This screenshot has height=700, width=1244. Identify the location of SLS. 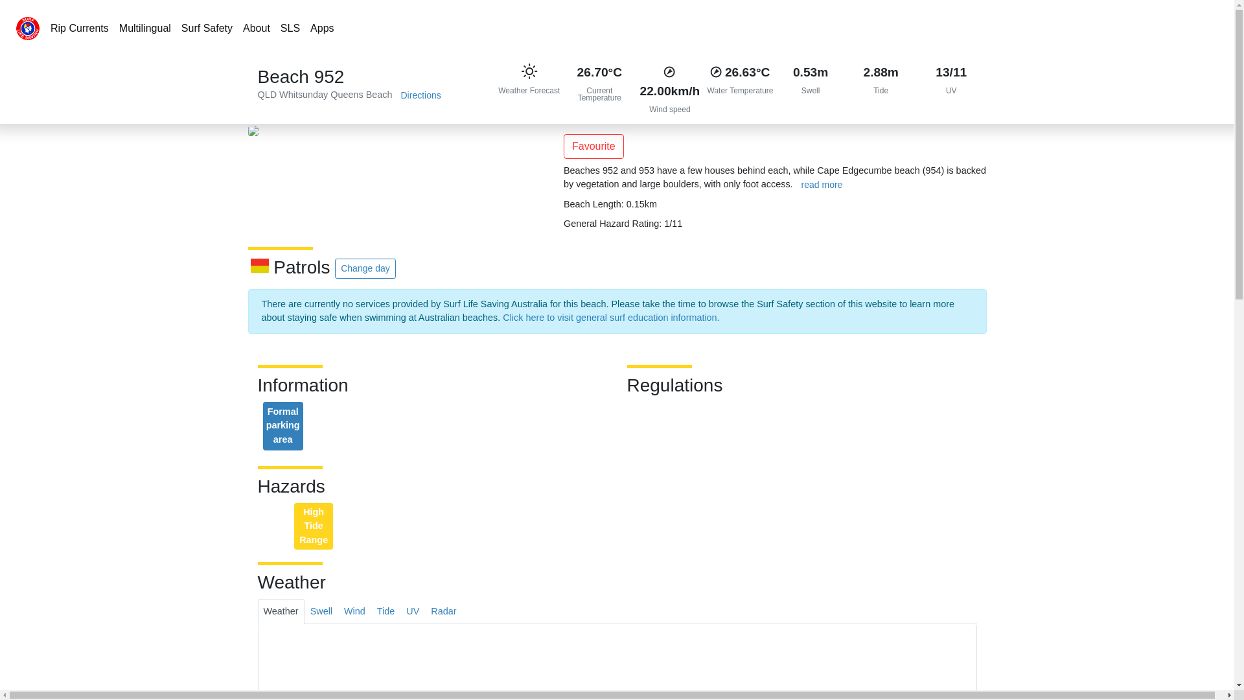
(290, 29).